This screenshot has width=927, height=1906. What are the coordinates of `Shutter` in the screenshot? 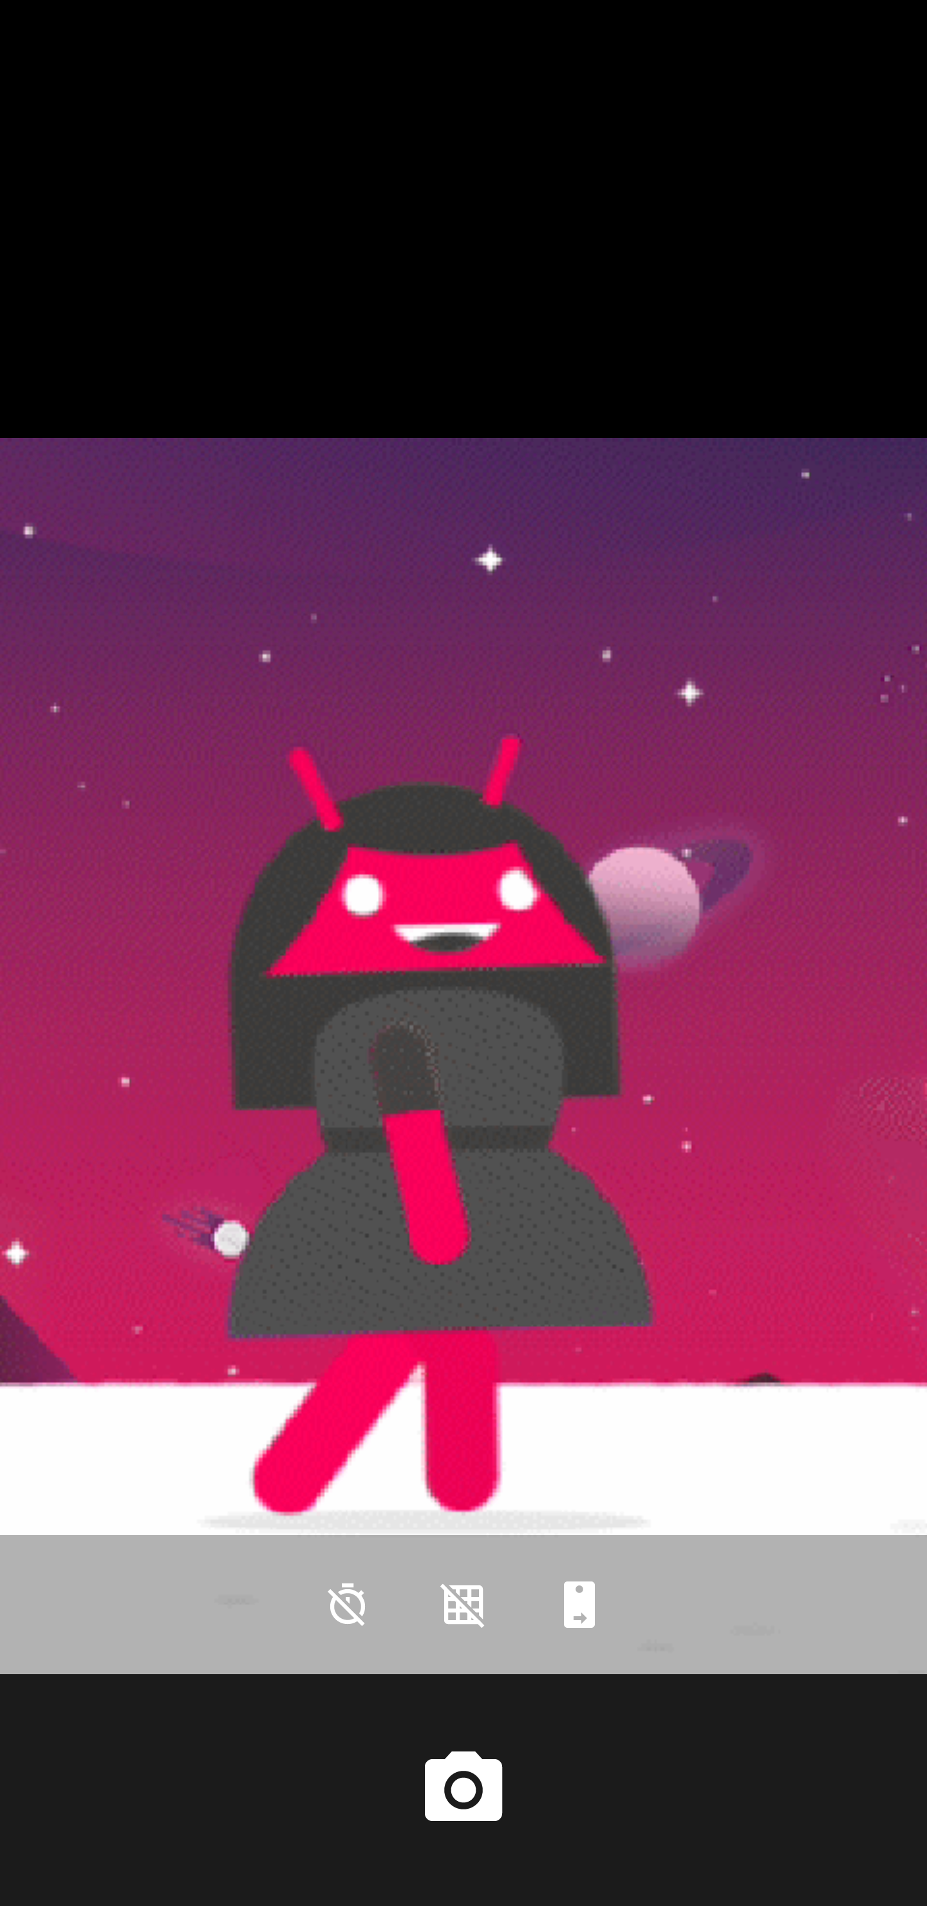 It's located at (464, 1789).